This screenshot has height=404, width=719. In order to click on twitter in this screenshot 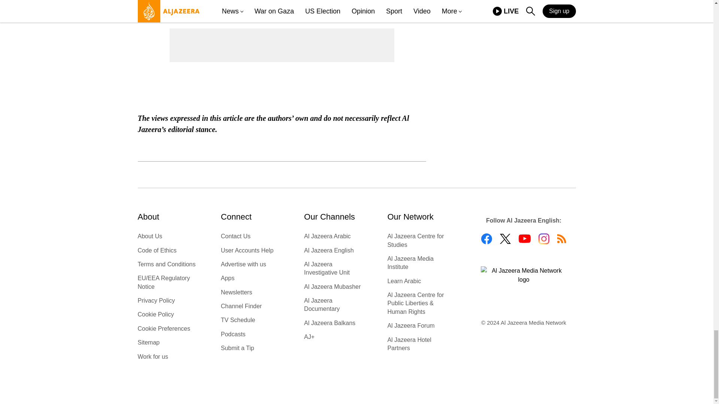, I will do `click(505, 239)`.